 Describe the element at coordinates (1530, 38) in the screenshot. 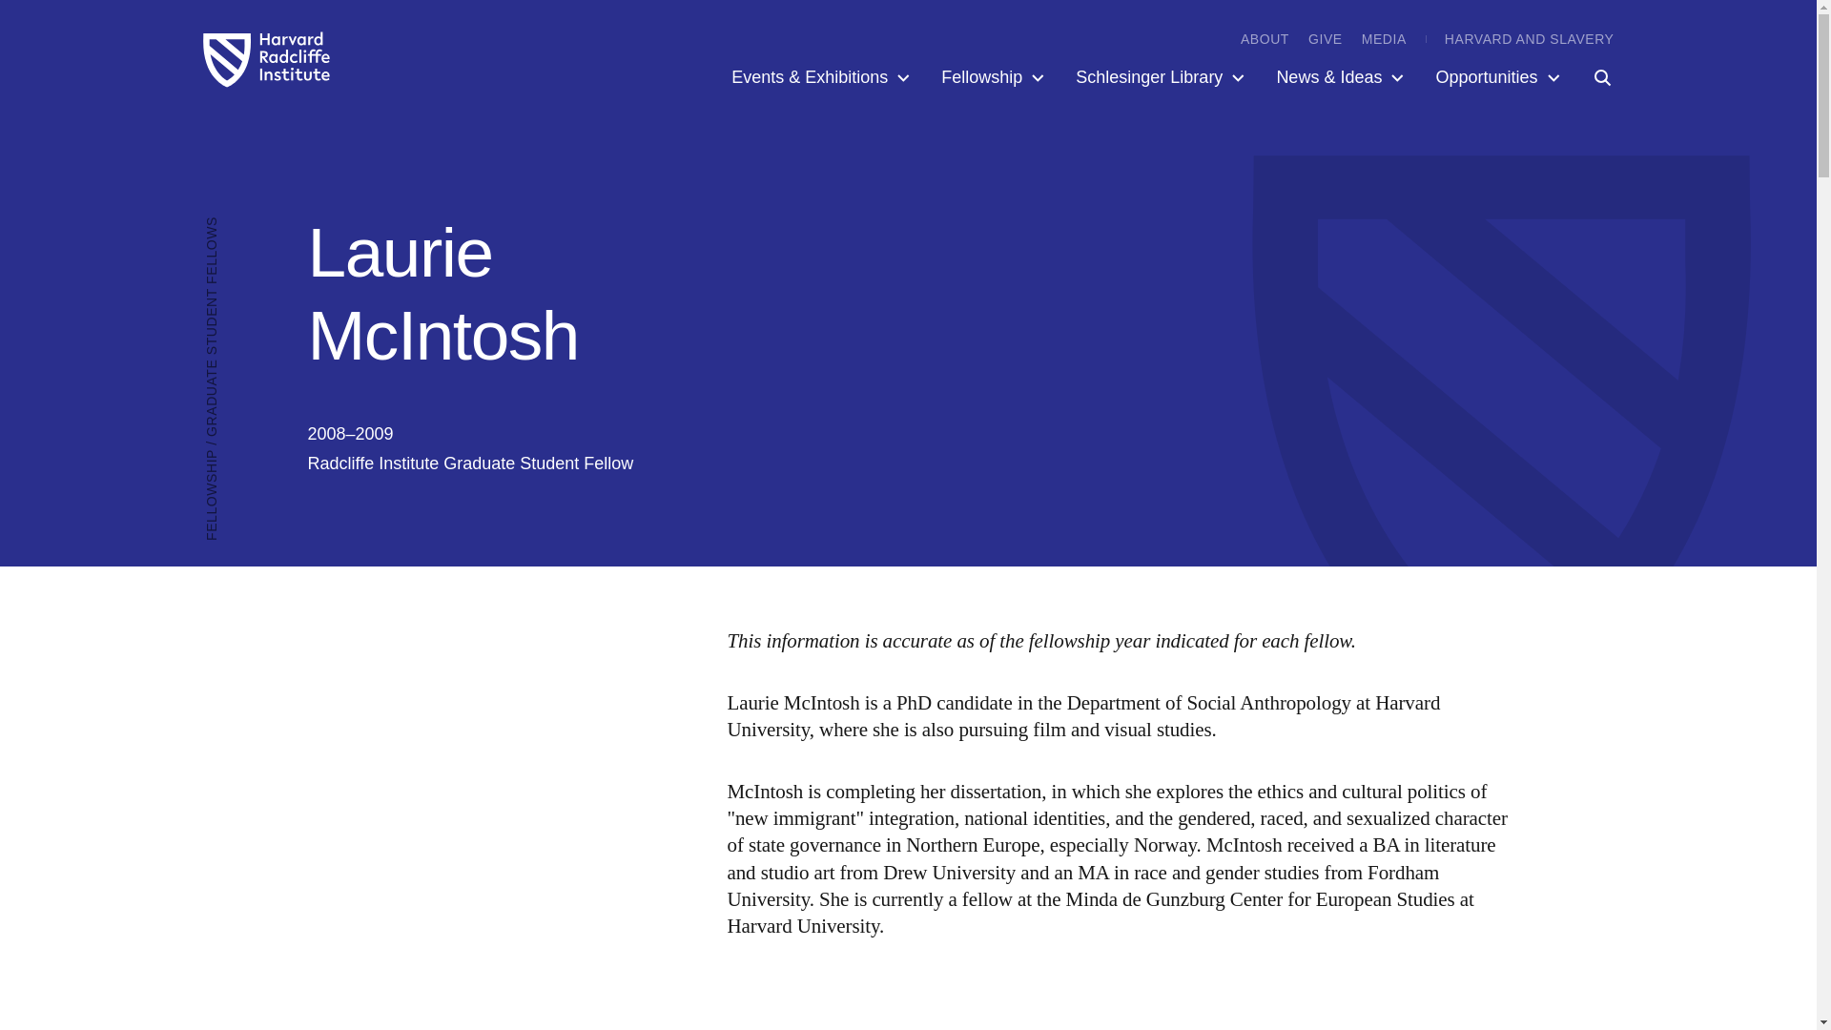

I see `HARVARD AND SLAVERY` at that location.